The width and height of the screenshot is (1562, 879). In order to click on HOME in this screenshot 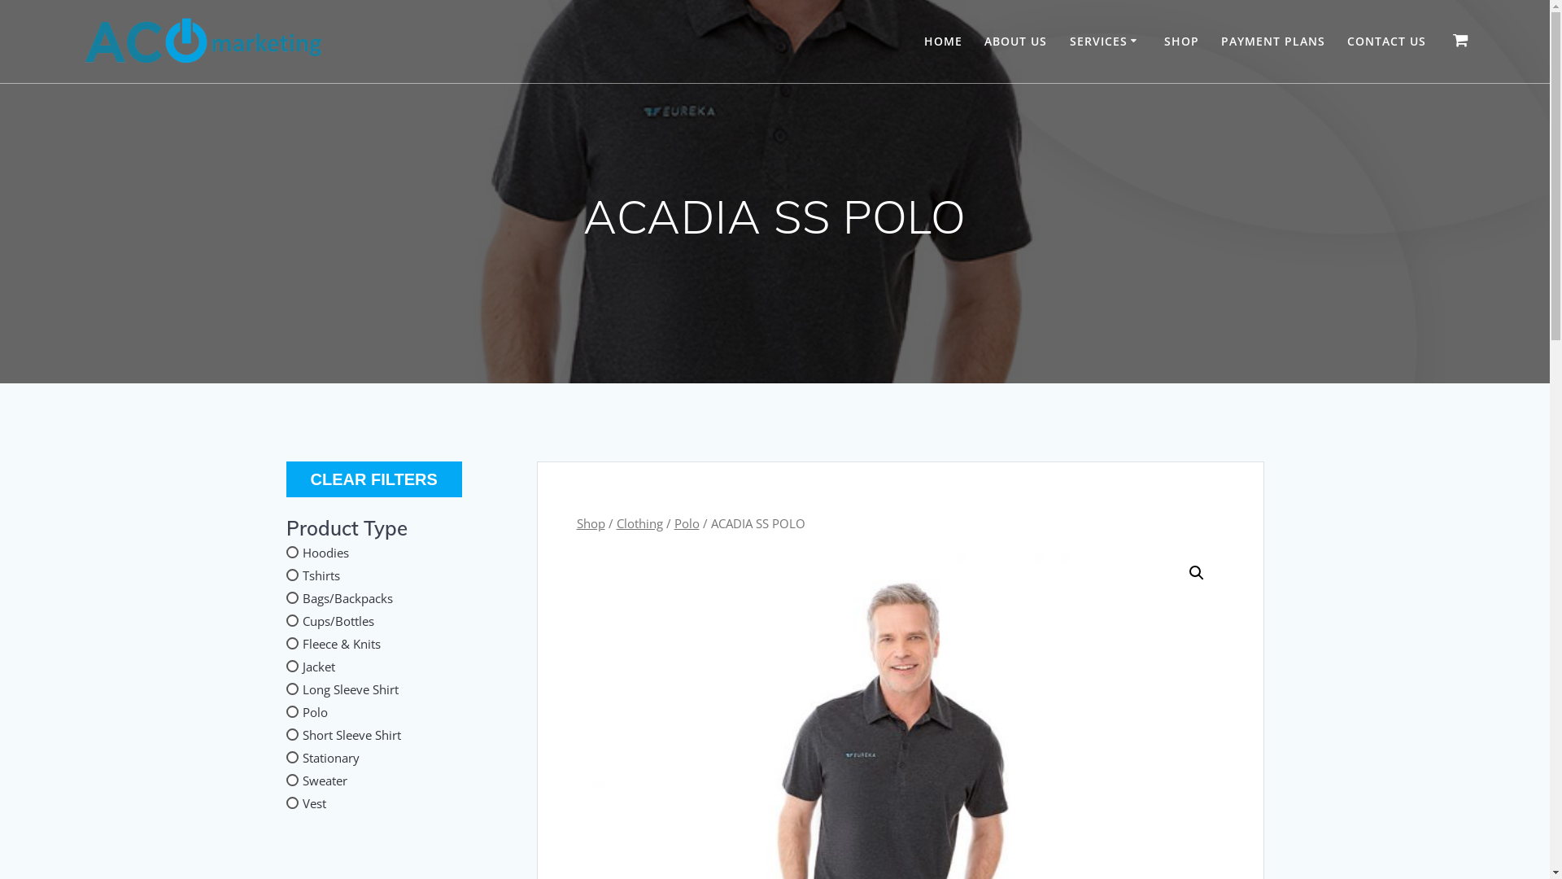, I will do `click(944, 42)`.